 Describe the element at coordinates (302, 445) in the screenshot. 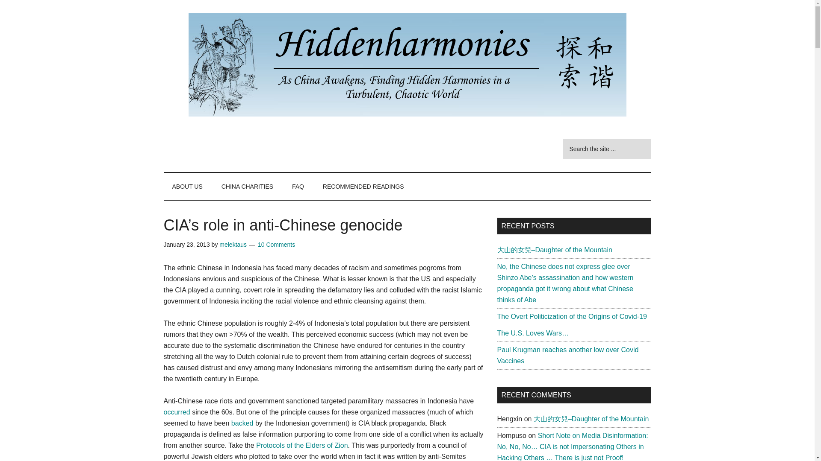

I see `Protocols of the Elders of Zion` at that location.